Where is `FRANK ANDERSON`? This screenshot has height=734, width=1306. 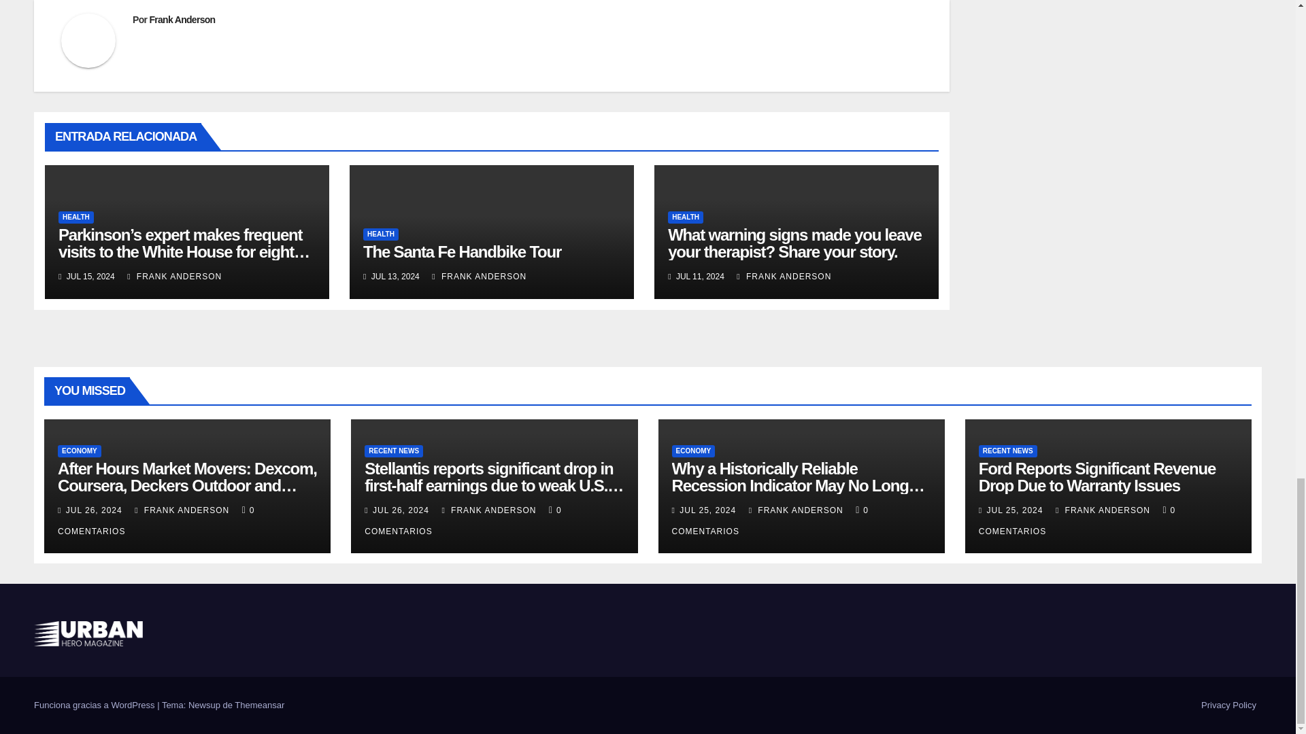 FRANK ANDERSON is located at coordinates (479, 276).